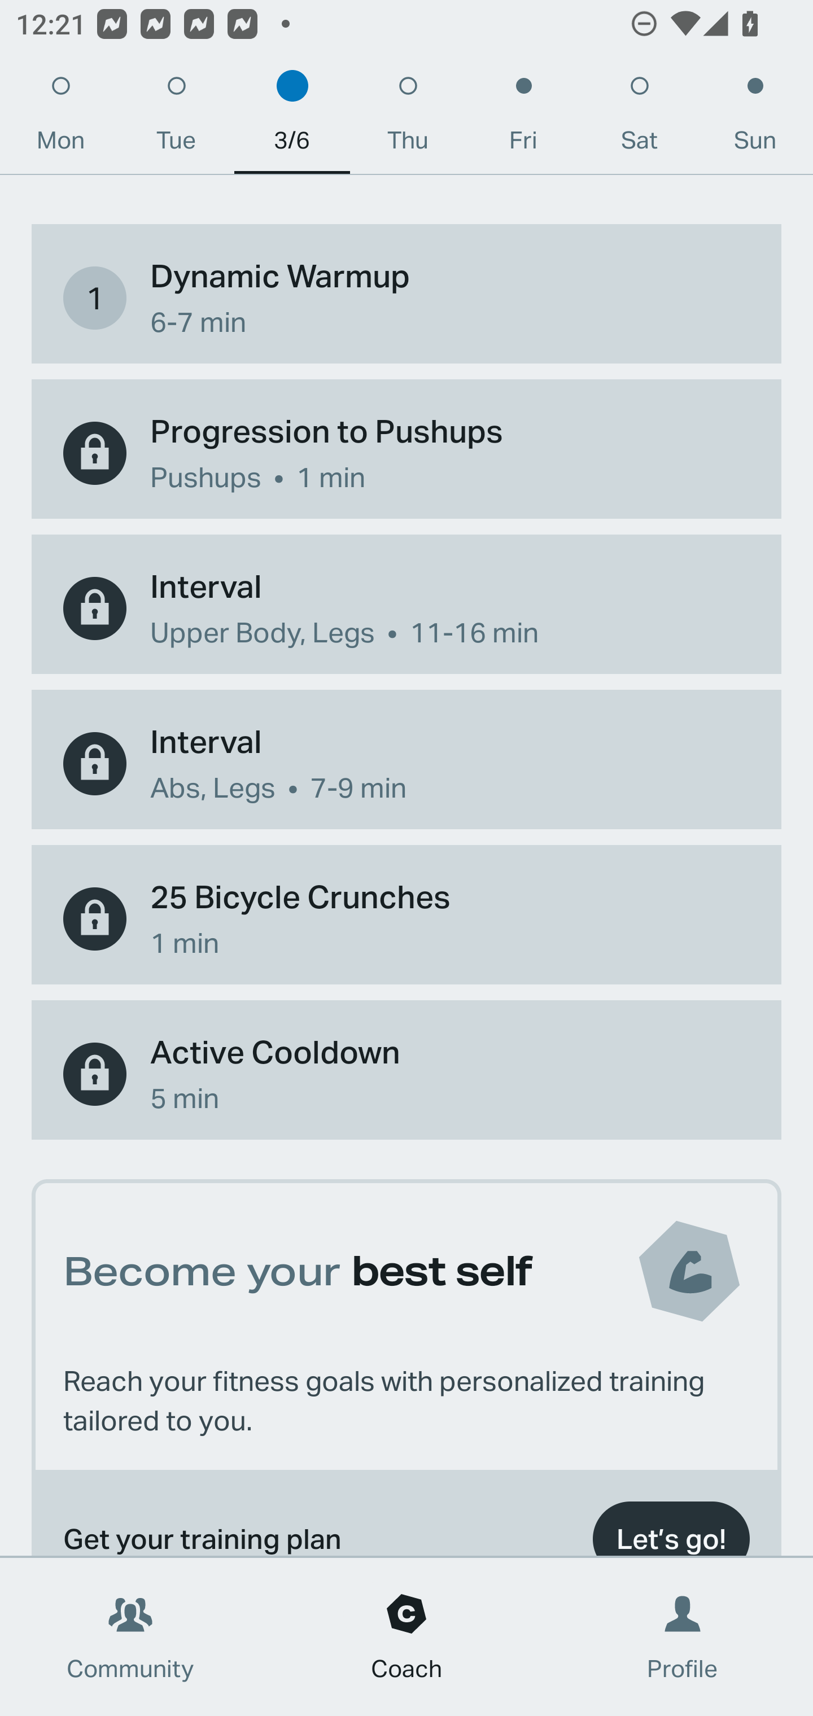  I want to click on 25 Bicycle Crunches 1 min, so click(406, 919).